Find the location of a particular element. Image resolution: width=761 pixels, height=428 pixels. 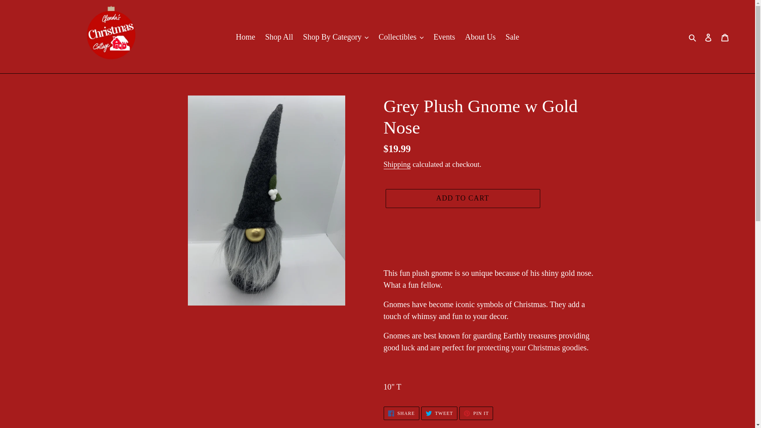

Collectibles is located at coordinates (401, 36).